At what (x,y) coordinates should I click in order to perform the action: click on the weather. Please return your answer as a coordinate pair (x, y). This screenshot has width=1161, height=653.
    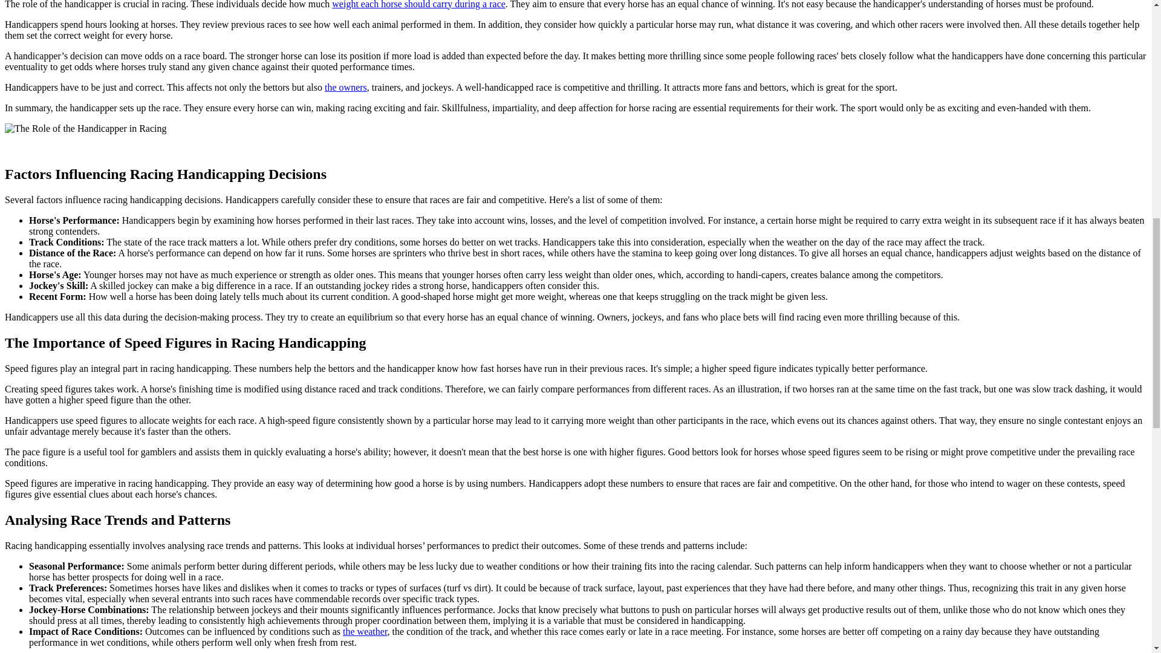
    Looking at the image, I should click on (365, 631).